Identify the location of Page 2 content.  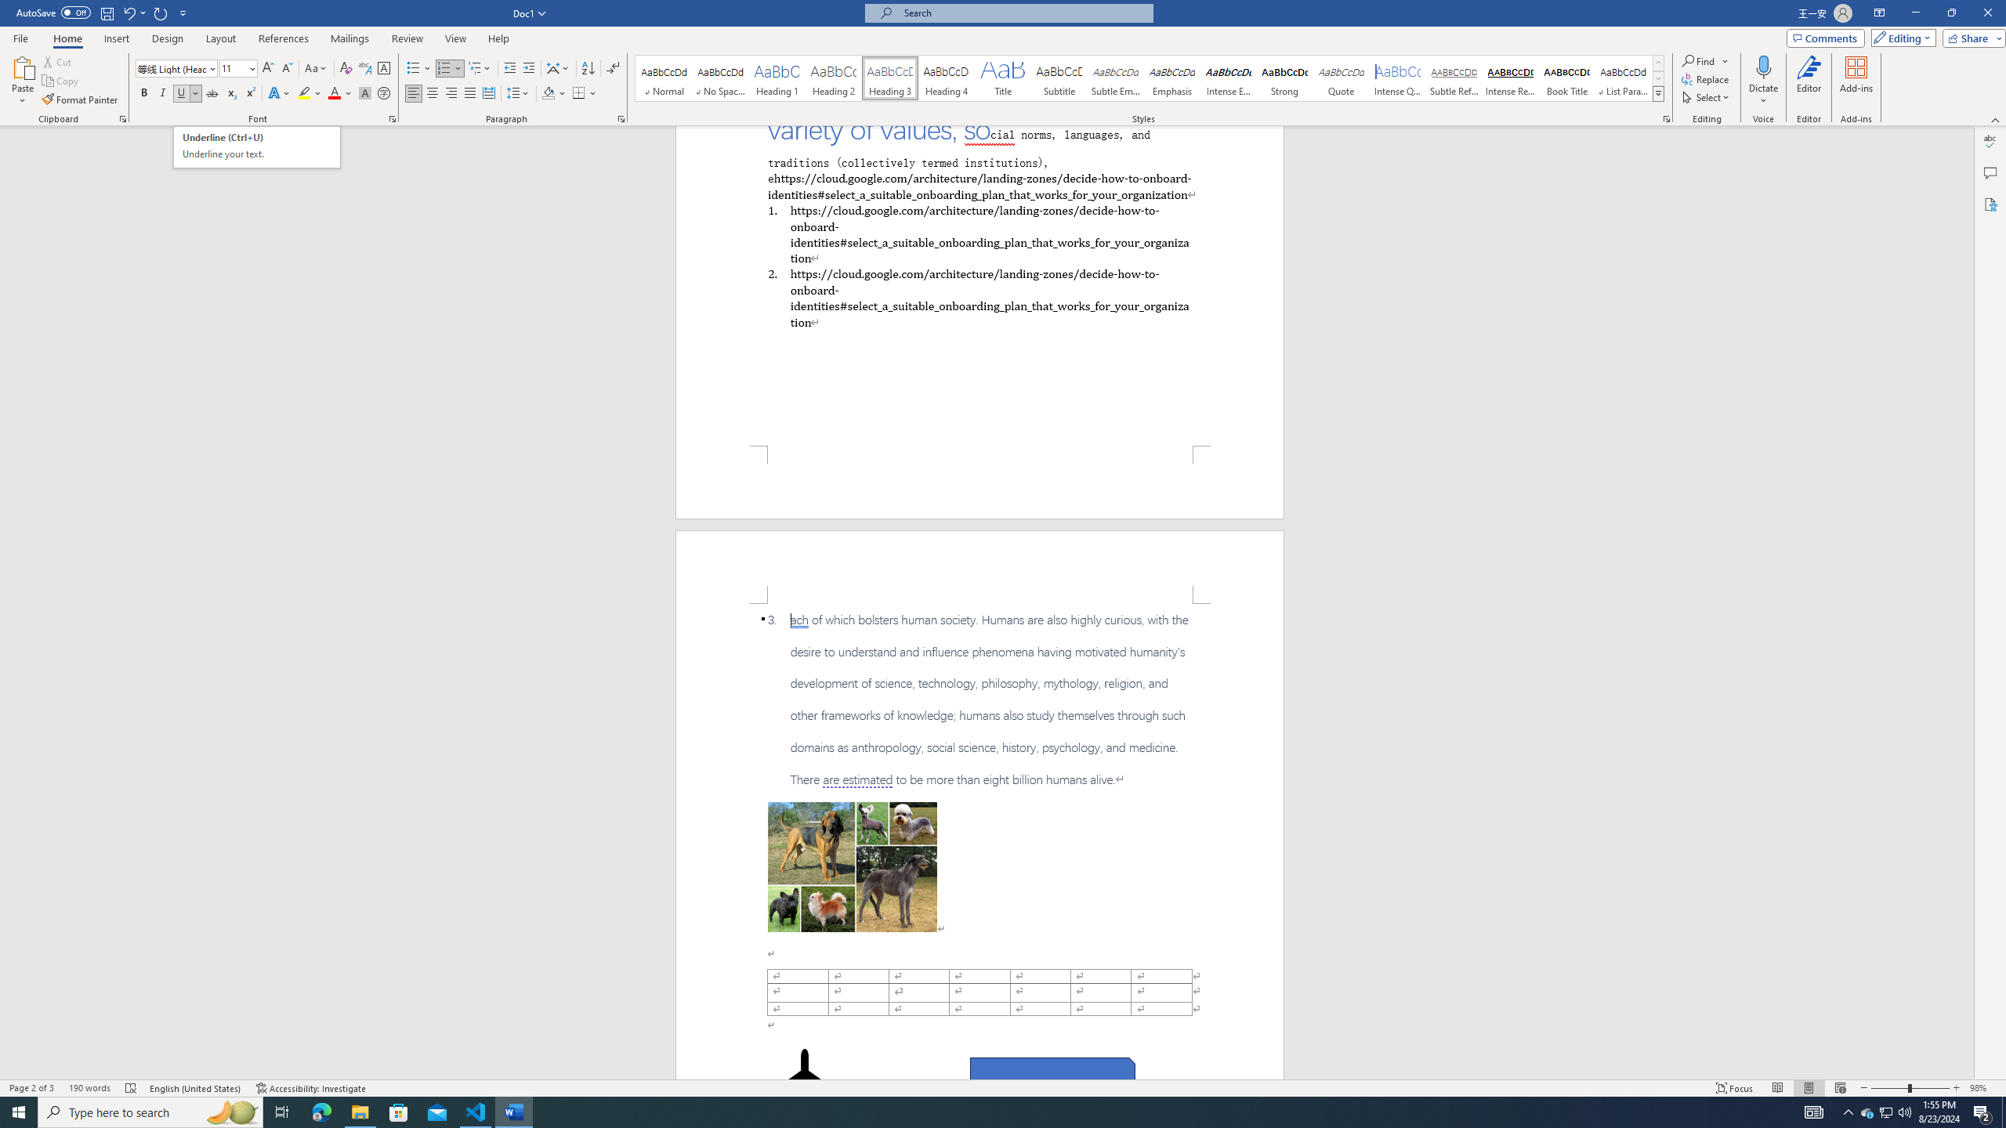
(979, 841).